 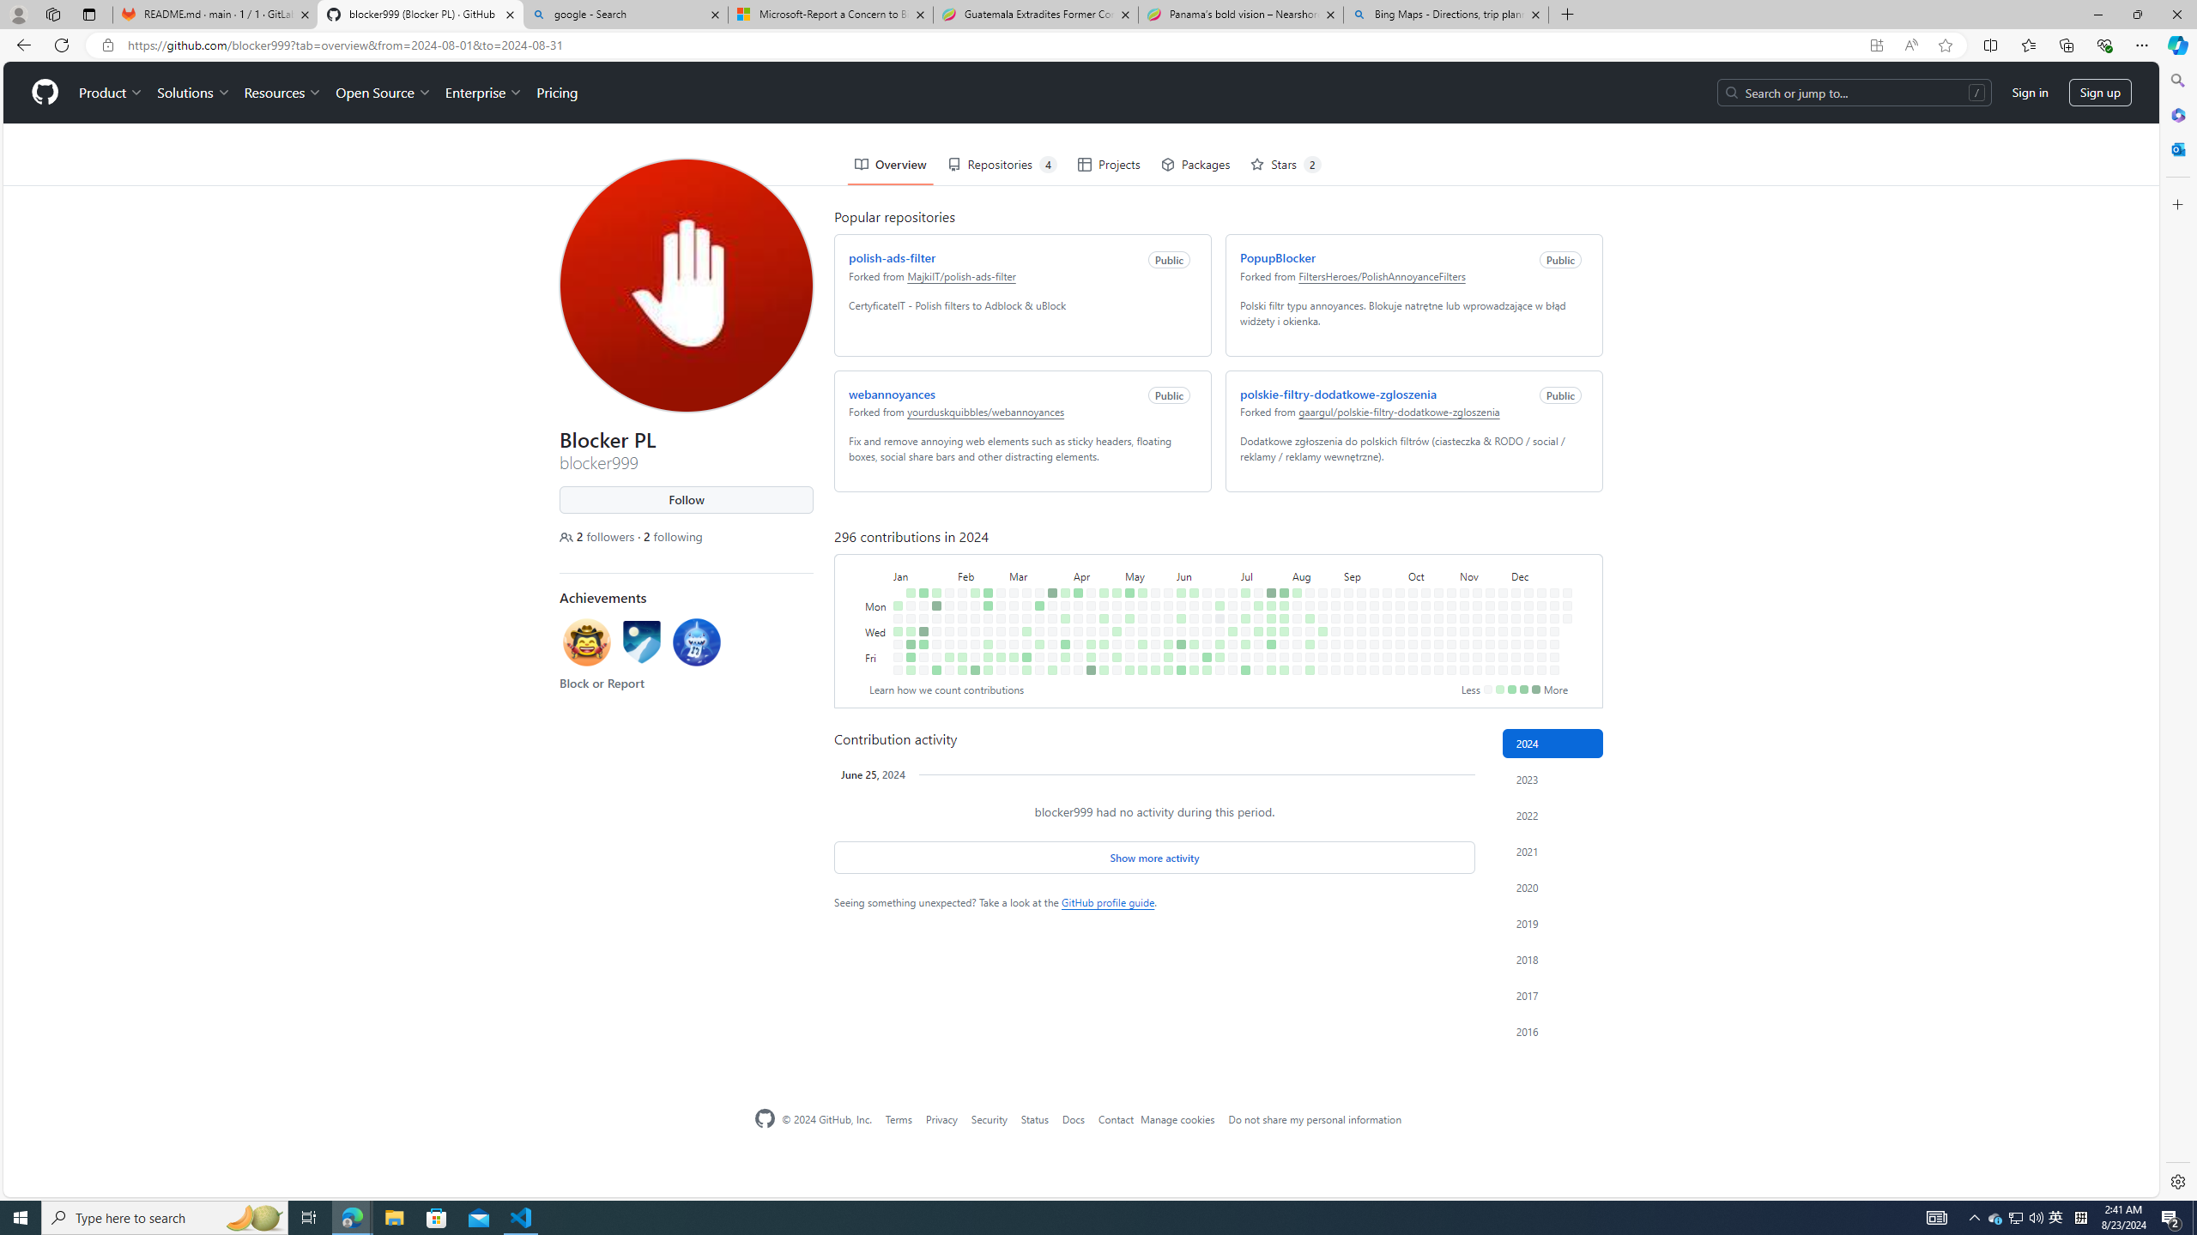 What do you see at coordinates (1182, 671) in the screenshot?
I see `6 contributions on June 8th.` at bounding box center [1182, 671].